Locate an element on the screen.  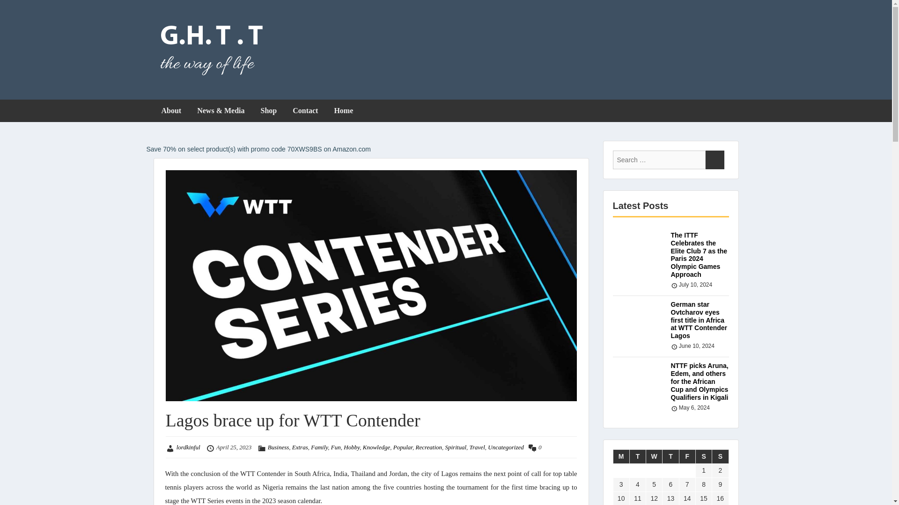
Sunday is located at coordinates (720, 456).